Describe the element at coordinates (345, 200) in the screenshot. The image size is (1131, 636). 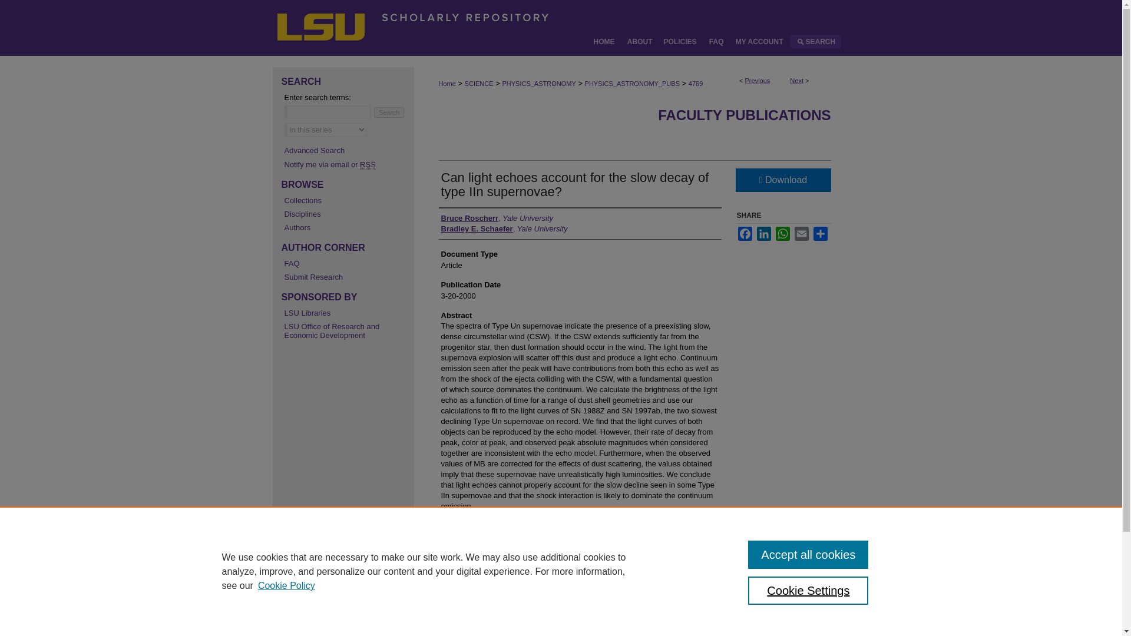
I see `Browse by Collections` at that location.